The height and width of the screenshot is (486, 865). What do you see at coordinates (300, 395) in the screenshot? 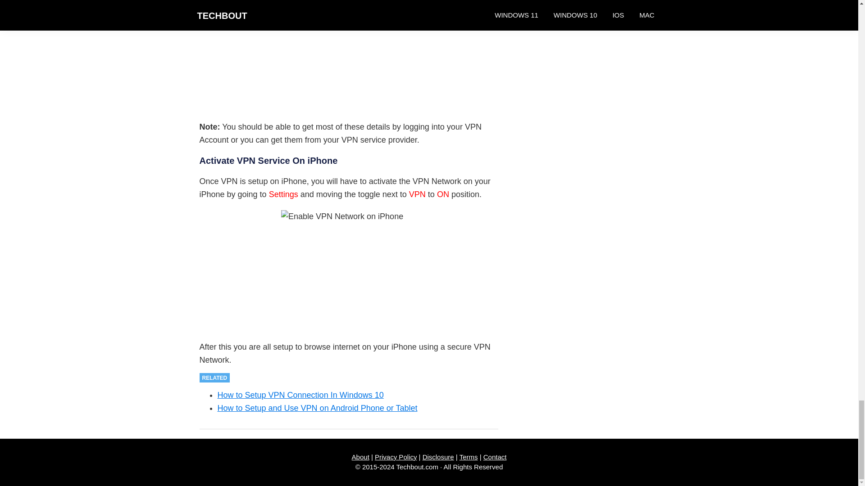
I see `How to Setup VPN Connection In Windows 10` at bounding box center [300, 395].